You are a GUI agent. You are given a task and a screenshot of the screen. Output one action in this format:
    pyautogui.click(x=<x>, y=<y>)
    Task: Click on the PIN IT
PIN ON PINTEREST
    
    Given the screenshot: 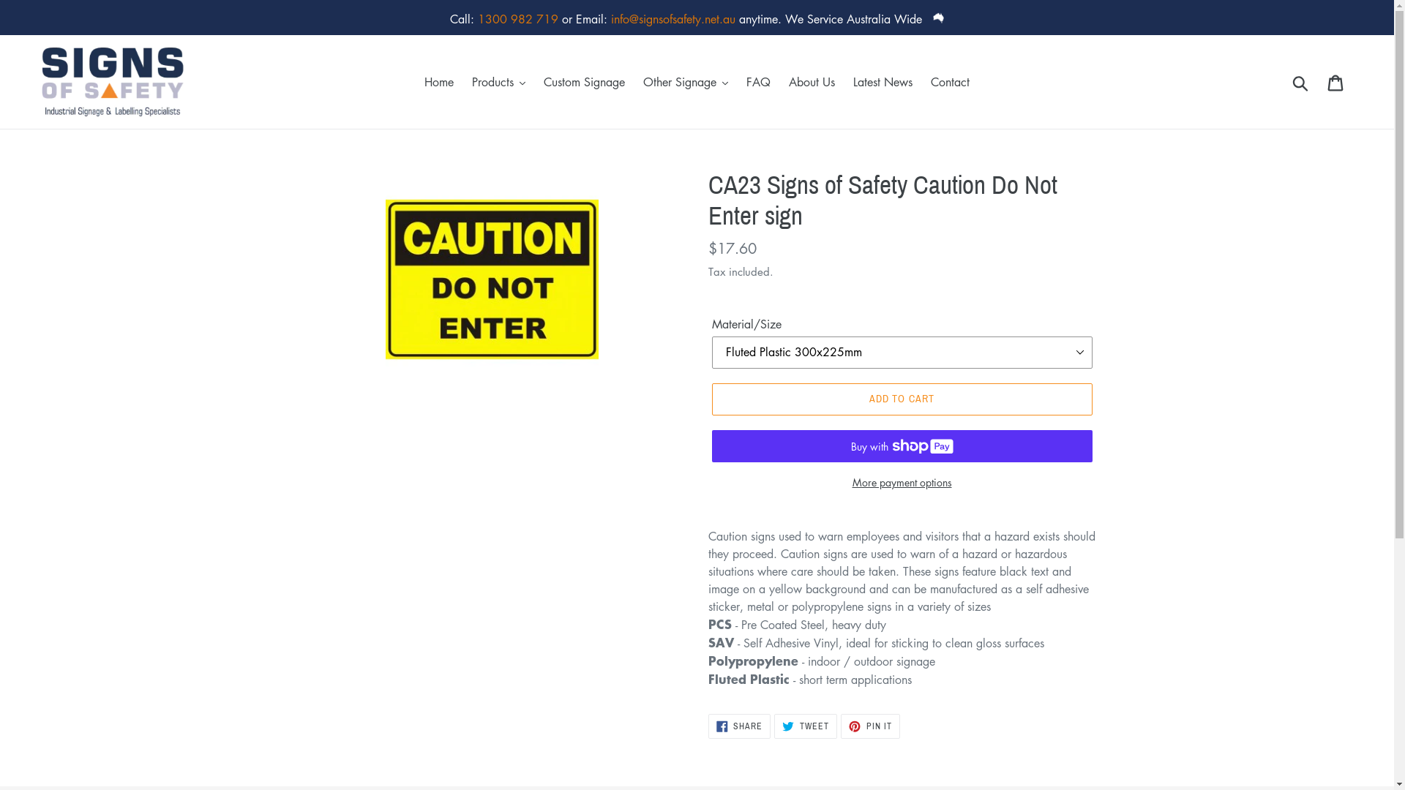 What is the action you would take?
    pyautogui.click(x=871, y=726)
    